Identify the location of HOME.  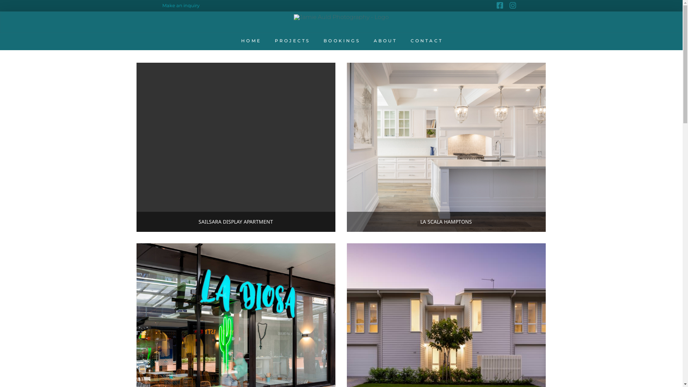
(250, 42).